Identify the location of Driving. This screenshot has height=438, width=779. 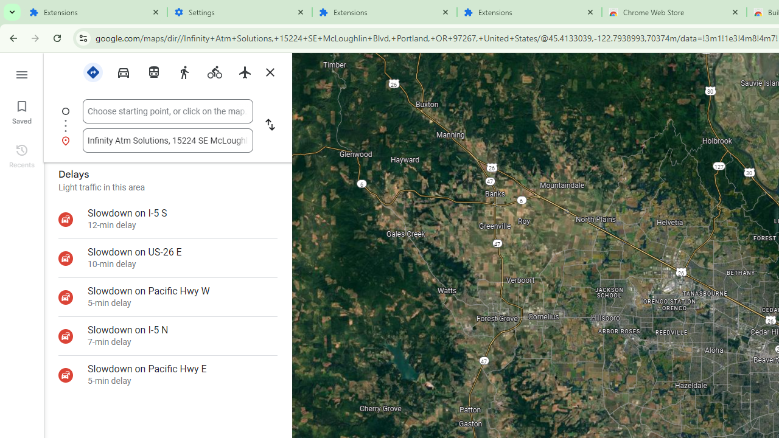
(123, 71).